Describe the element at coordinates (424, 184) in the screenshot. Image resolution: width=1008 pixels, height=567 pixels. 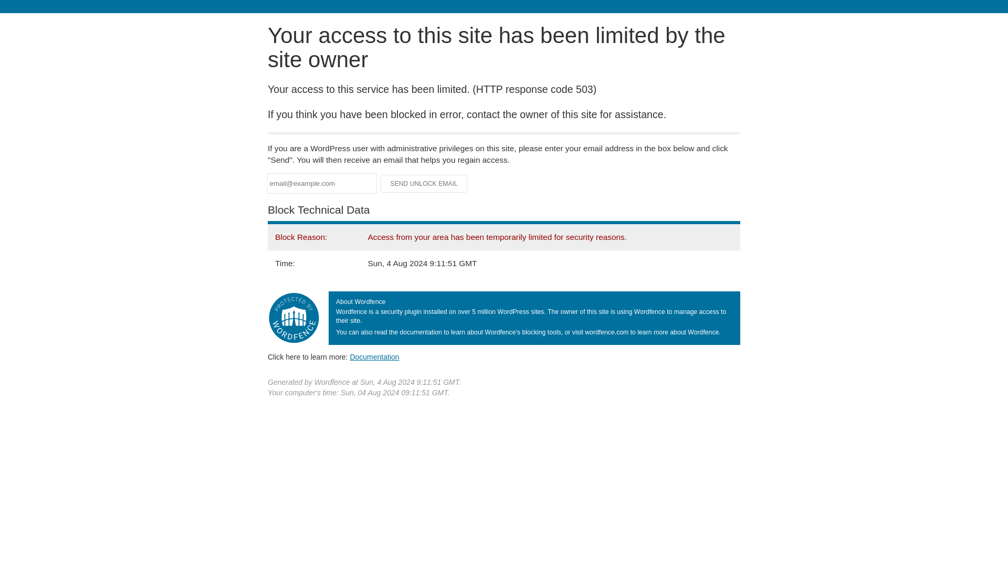
I see `Send Unlock Email` at that location.